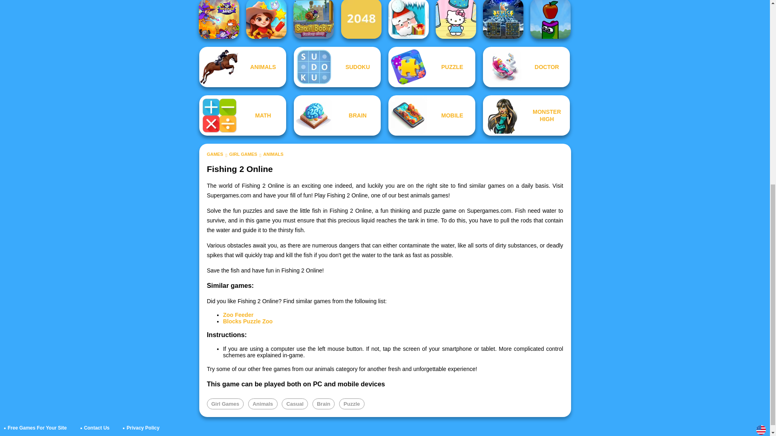  Describe the element at coordinates (238, 315) in the screenshot. I see `Zoo Feeder` at that location.